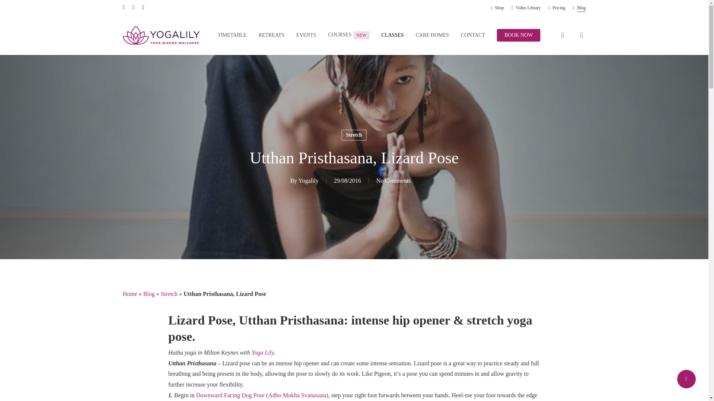 Image resolution: width=714 pixels, height=401 pixels. Describe the element at coordinates (353, 135) in the screenshot. I see `Stretch` at that location.